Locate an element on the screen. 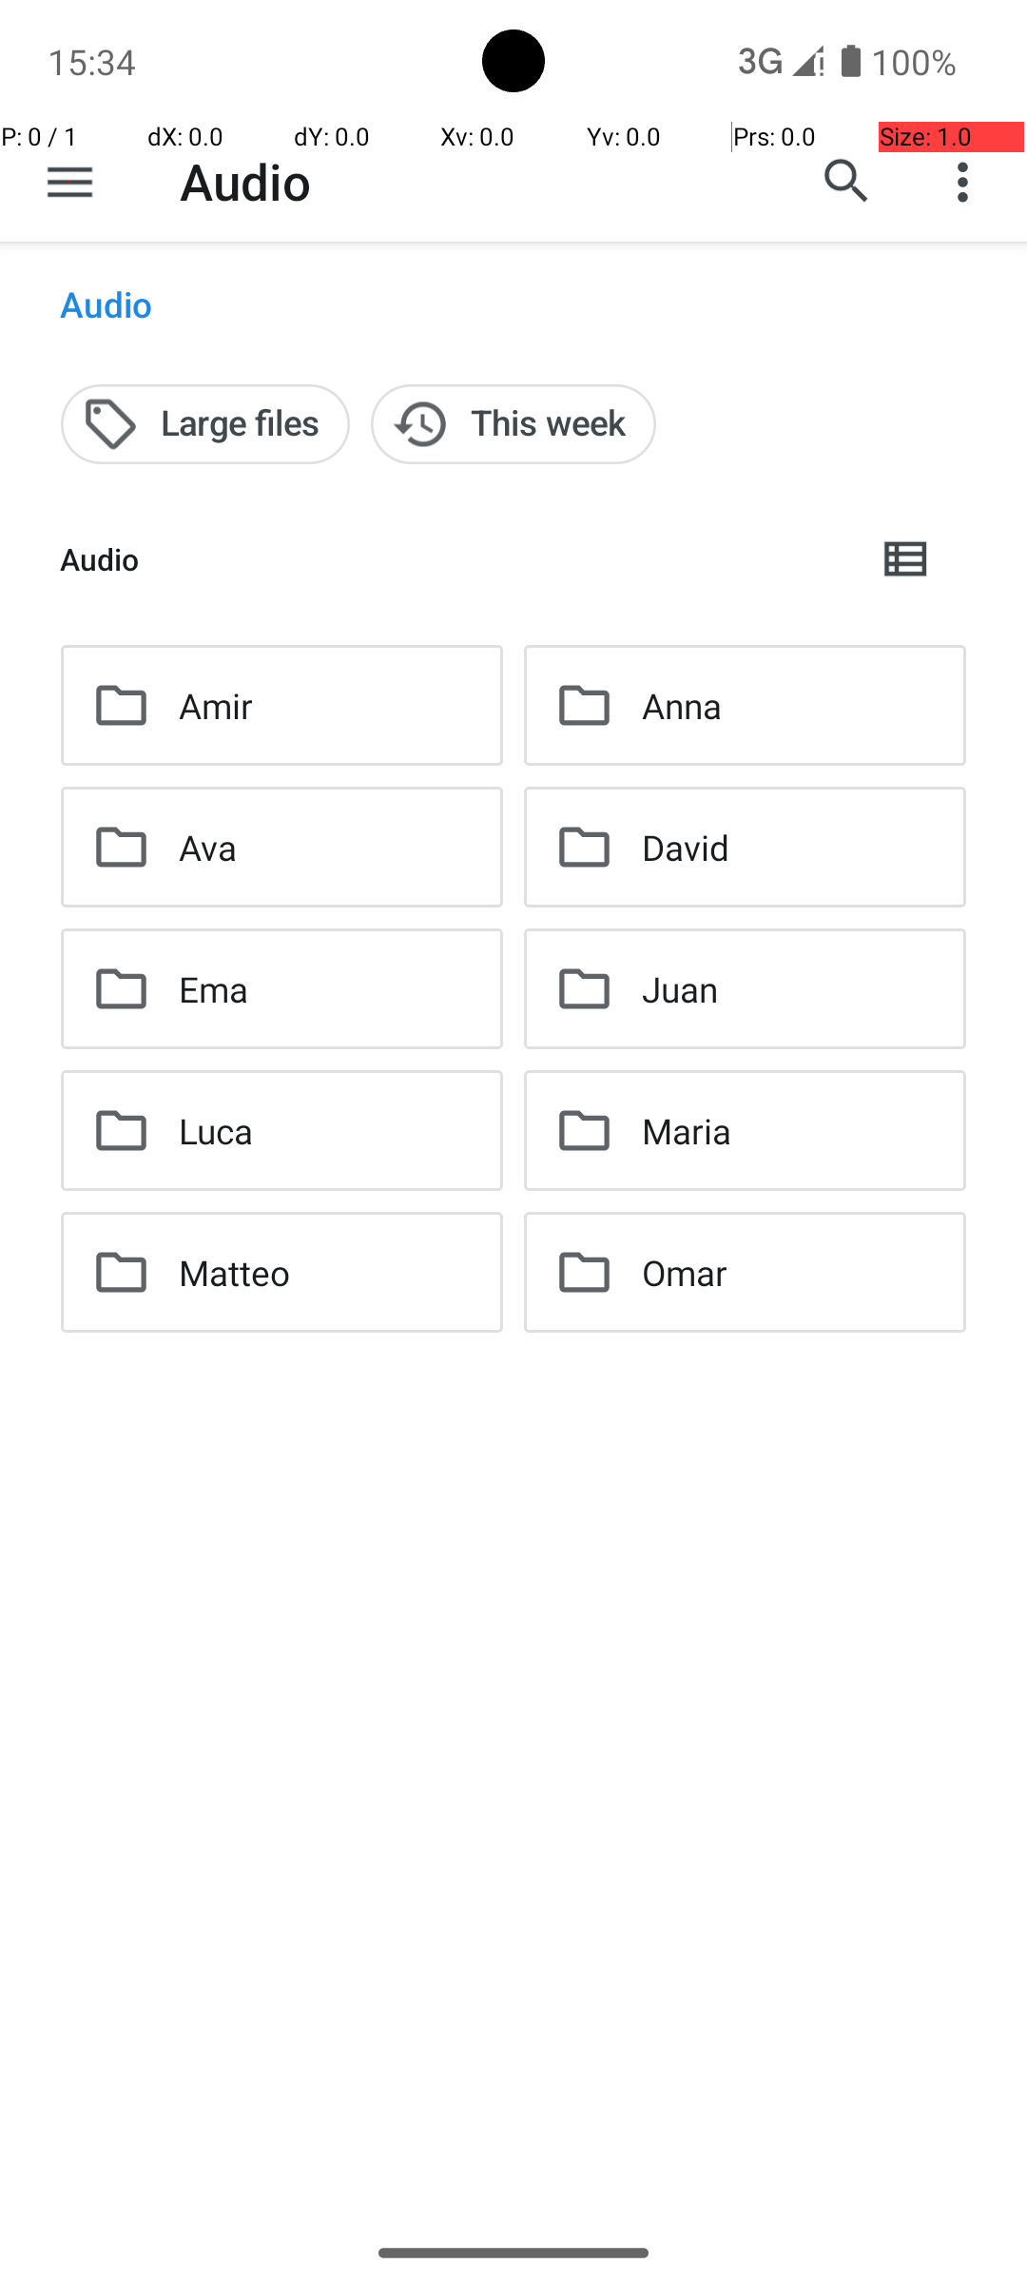 The height and width of the screenshot is (2283, 1027). Ema is located at coordinates (213, 989).